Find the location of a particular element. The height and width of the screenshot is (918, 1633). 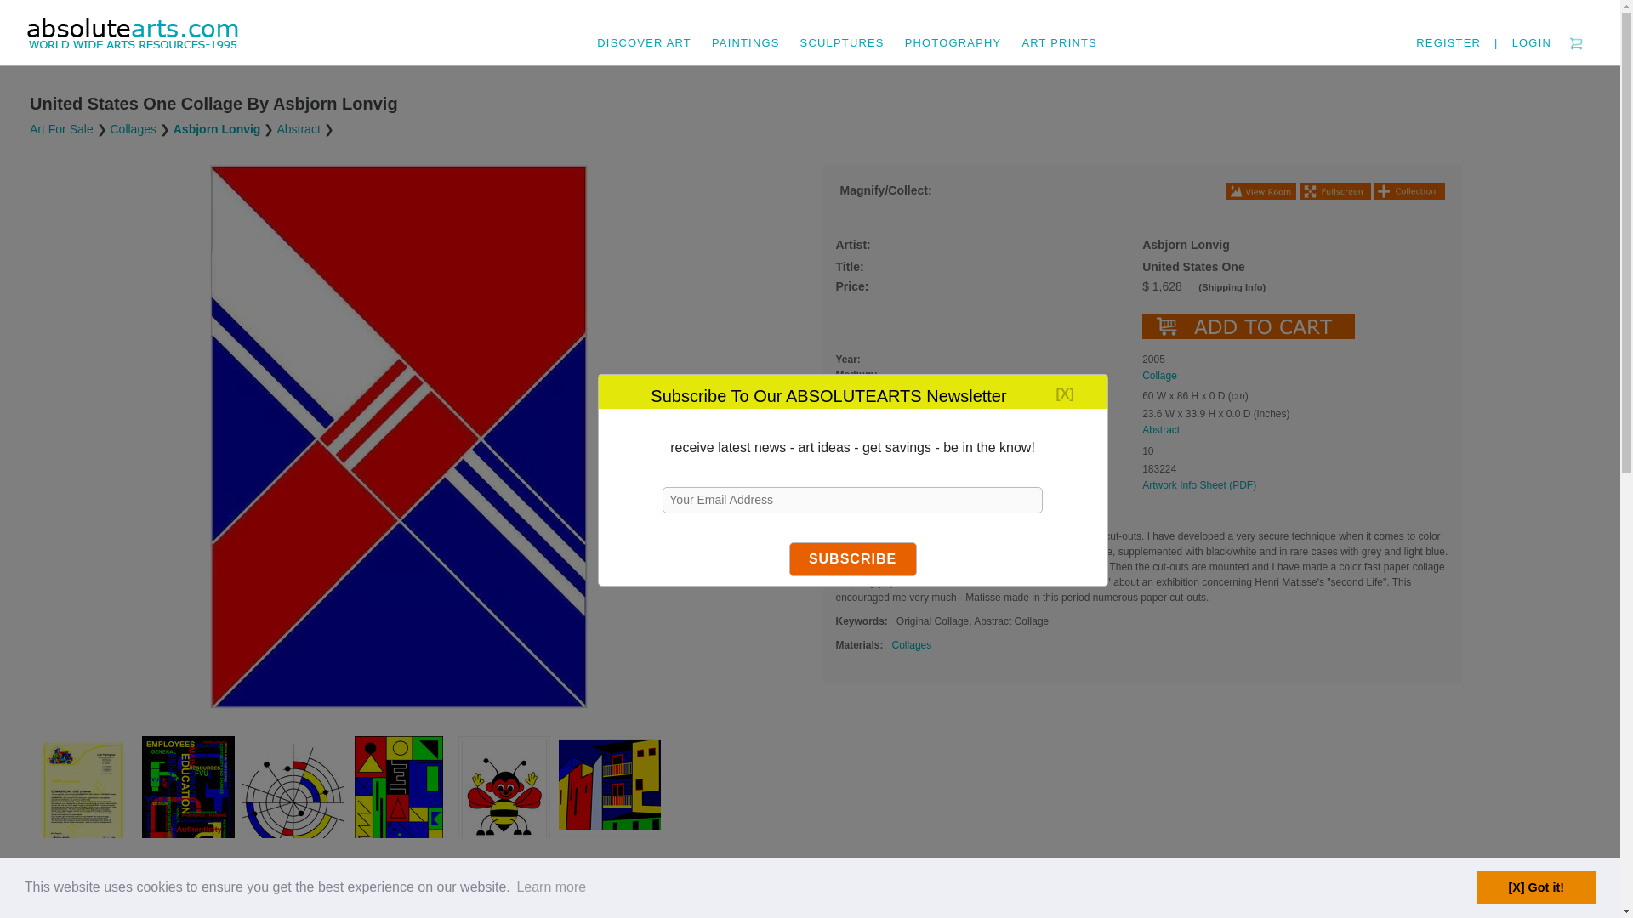

Pintrest is located at coordinates (160, 874).